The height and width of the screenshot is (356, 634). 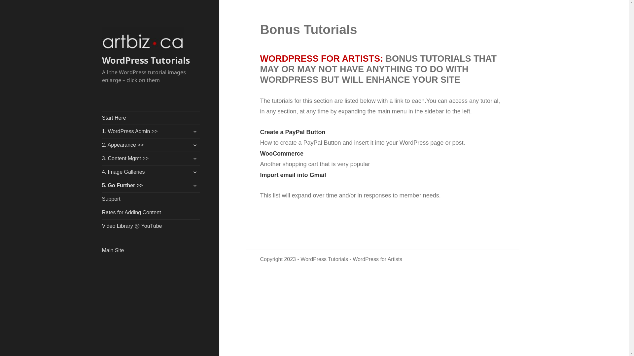 What do you see at coordinates (113, 251) in the screenshot?
I see `Main Site` at bounding box center [113, 251].